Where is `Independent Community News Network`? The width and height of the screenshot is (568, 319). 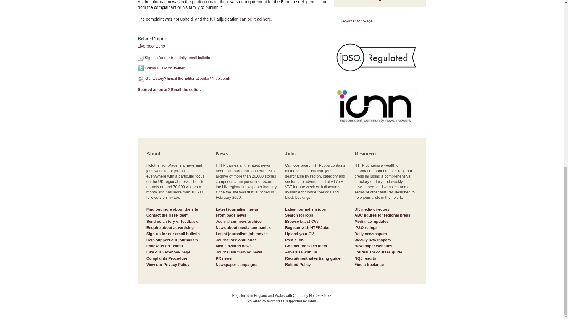
Independent Community News Network is located at coordinates (377, 105).